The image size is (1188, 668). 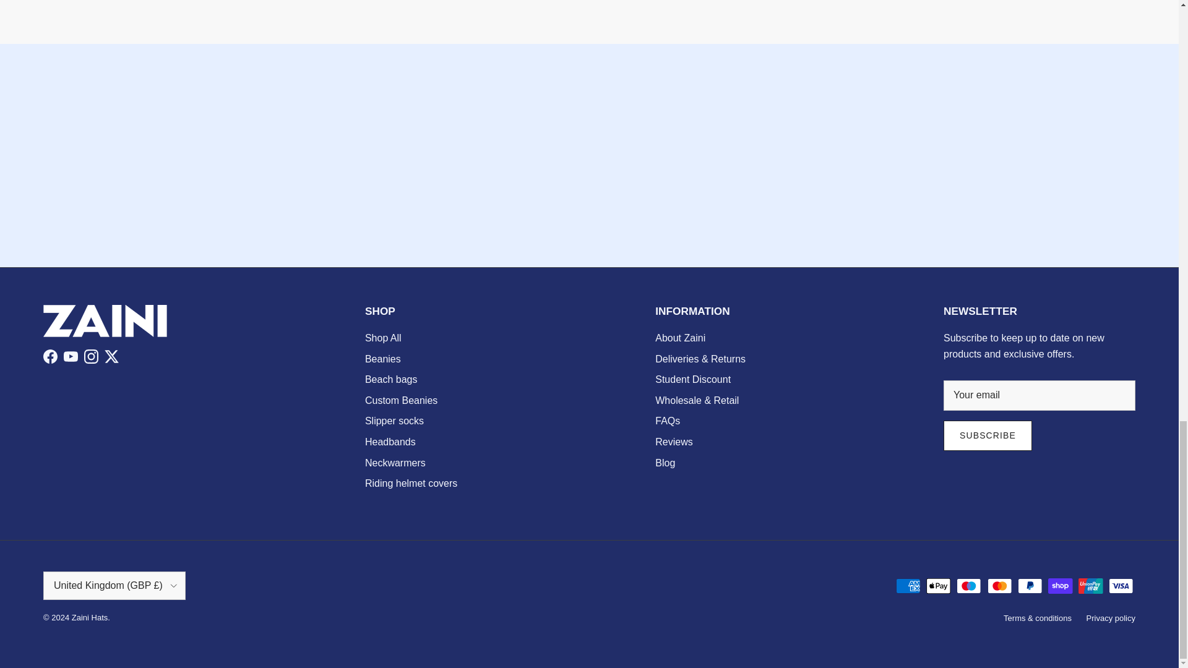 What do you see at coordinates (49, 356) in the screenshot?
I see `Zaini Hats on Facebook` at bounding box center [49, 356].